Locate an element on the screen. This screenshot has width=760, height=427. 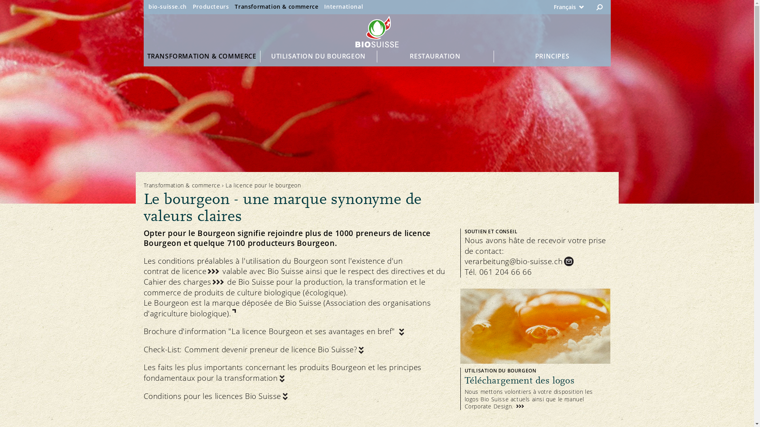
contrat de licence is located at coordinates (182, 271).